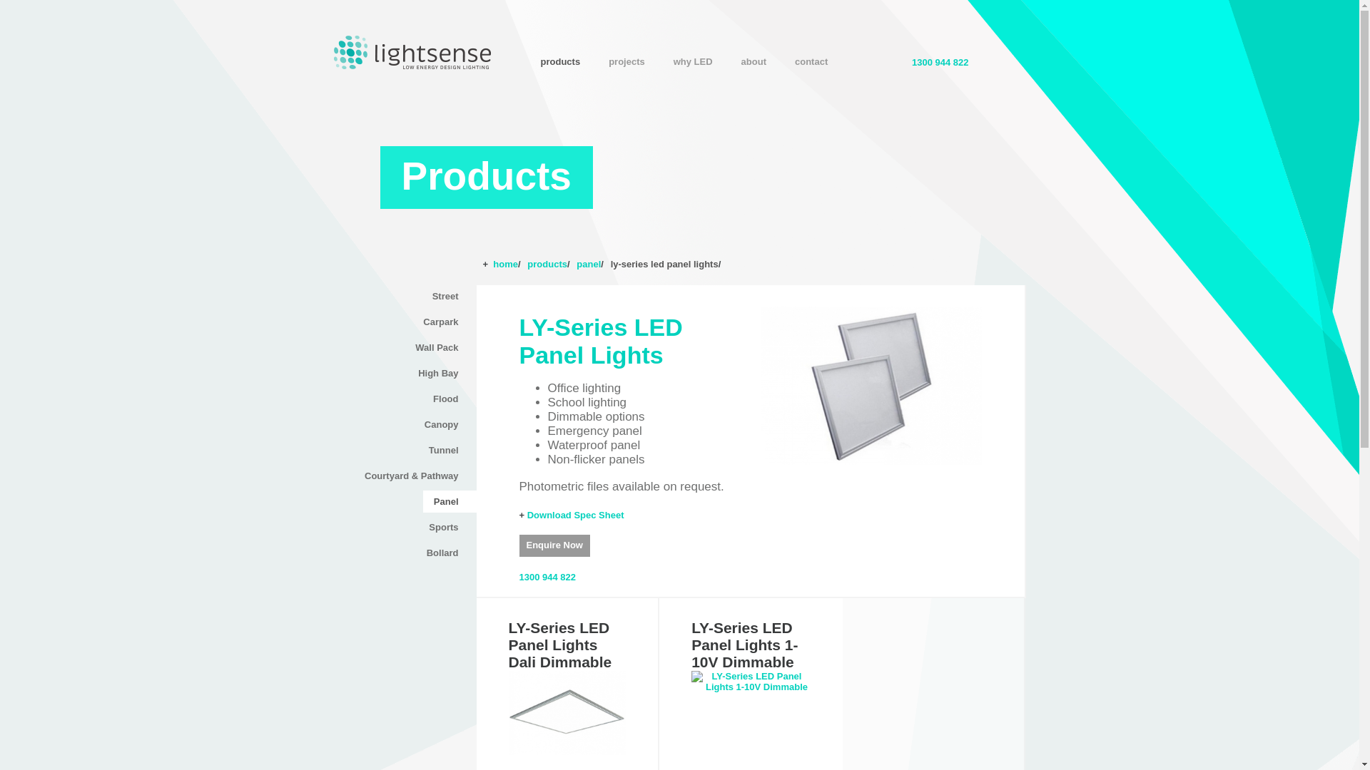 This screenshot has height=770, width=1370. Describe the element at coordinates (447, 528) in the screenshot. I see `Sports` at that location.